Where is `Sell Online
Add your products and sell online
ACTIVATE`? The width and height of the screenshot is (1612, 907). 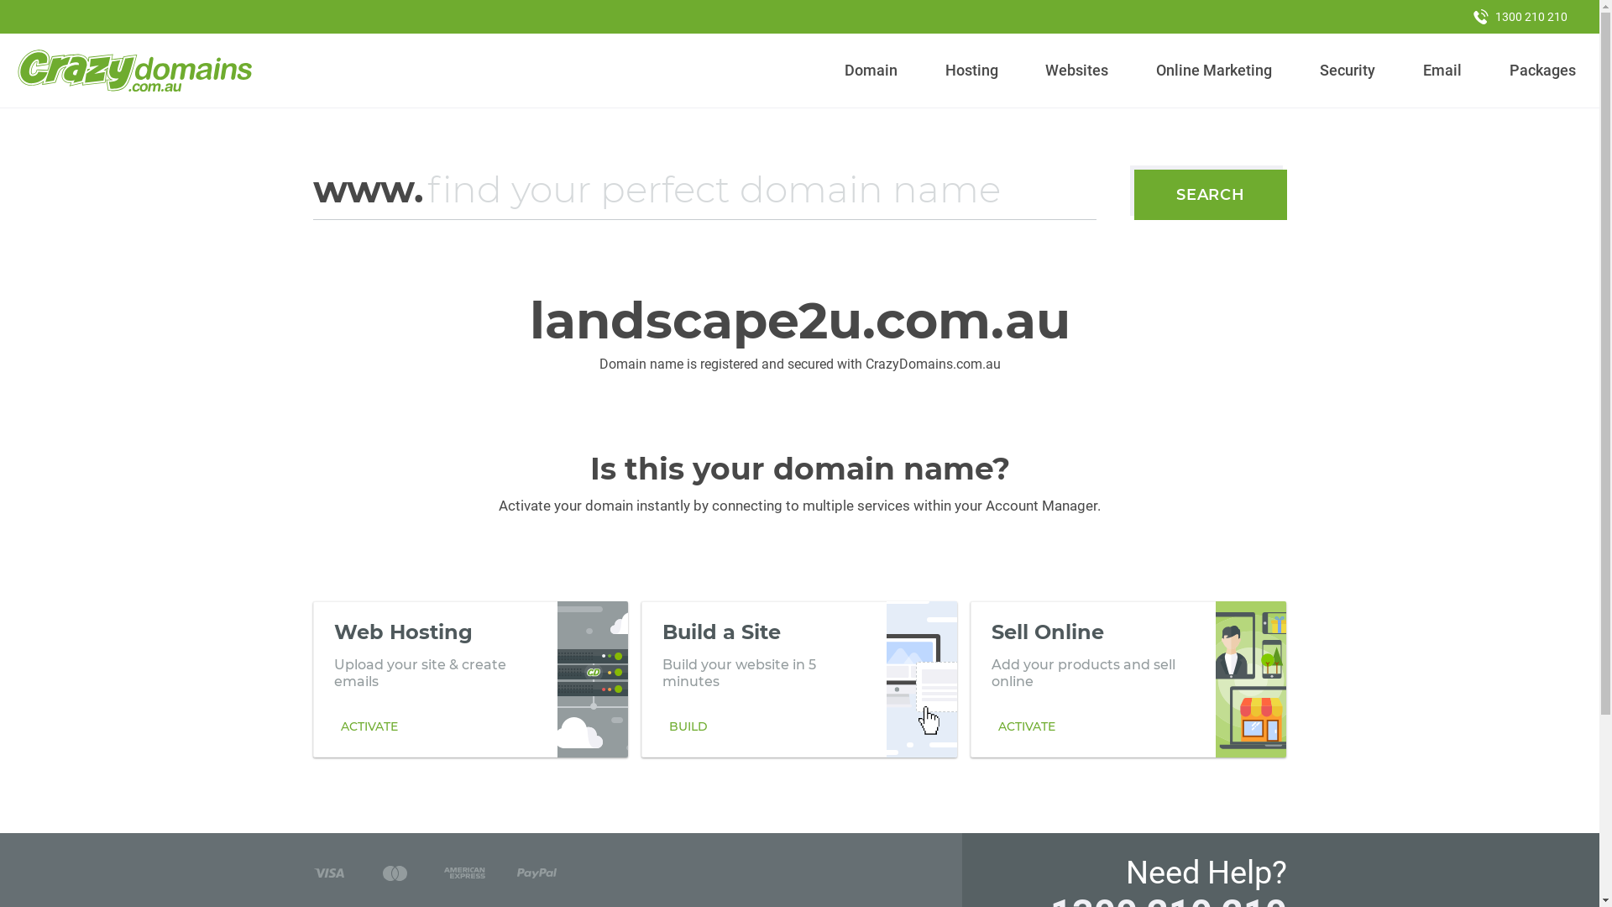
Sell Online
Add your products and sell online
ACTIVATE is located at coordinates (1128, 679).